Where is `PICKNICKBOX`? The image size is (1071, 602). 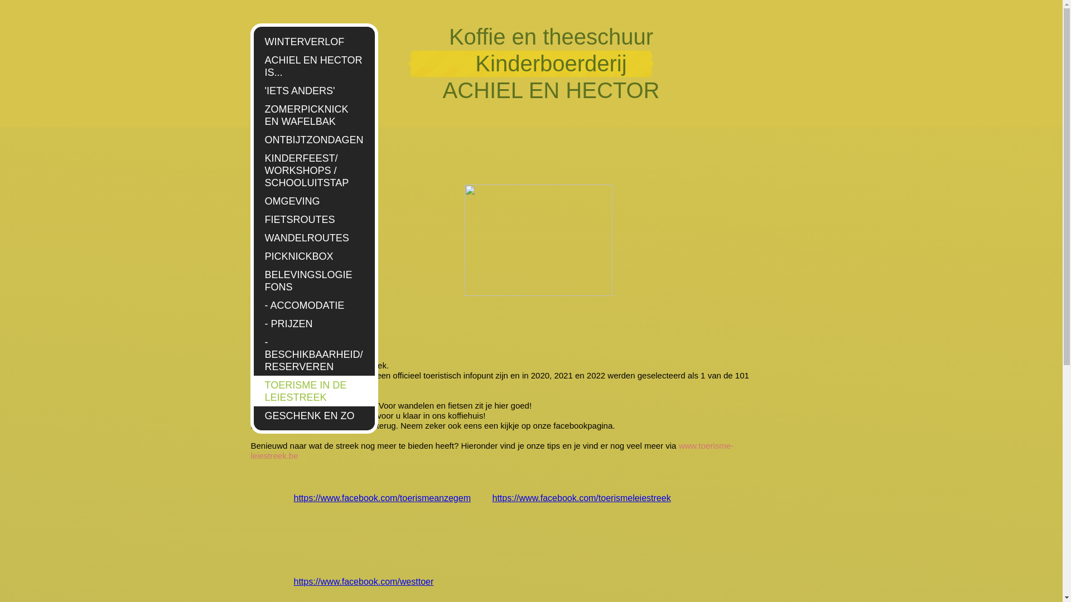
PICKNICKBOX is located at coordinates (313, 256).